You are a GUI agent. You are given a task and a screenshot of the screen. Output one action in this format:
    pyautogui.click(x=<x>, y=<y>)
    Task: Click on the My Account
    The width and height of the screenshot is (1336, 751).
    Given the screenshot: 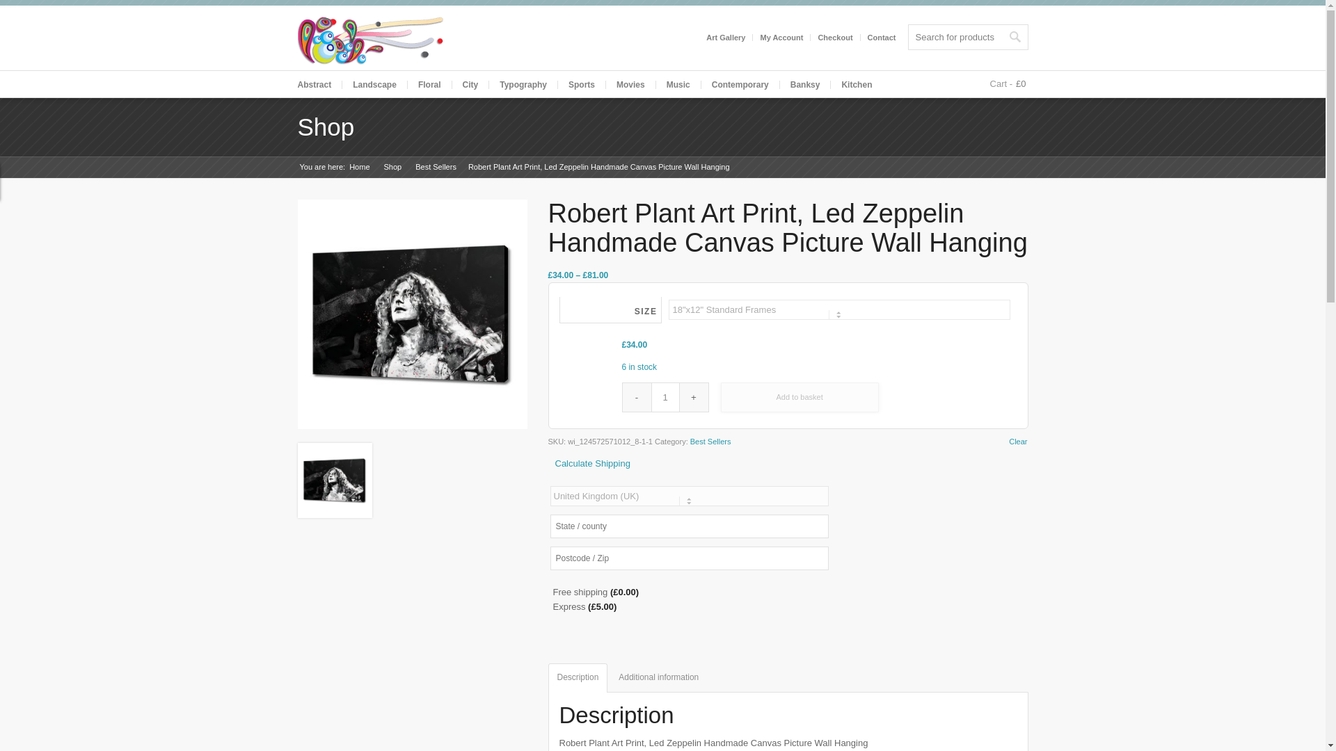 What is the action you would take?
    pyautogui.click(x=781, y=38)
    